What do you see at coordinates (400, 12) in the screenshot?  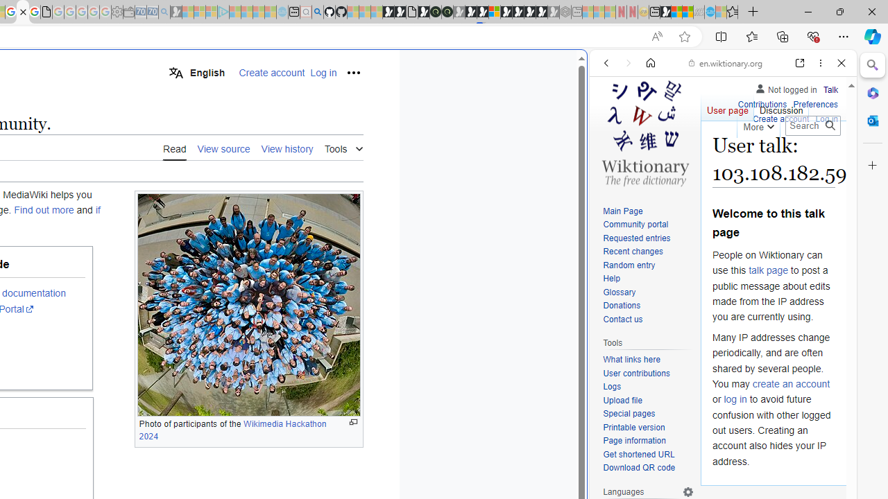 I see `Play Zoo Boom in your browser | Games from Microsoft Start` at bounding box center [400, 12].